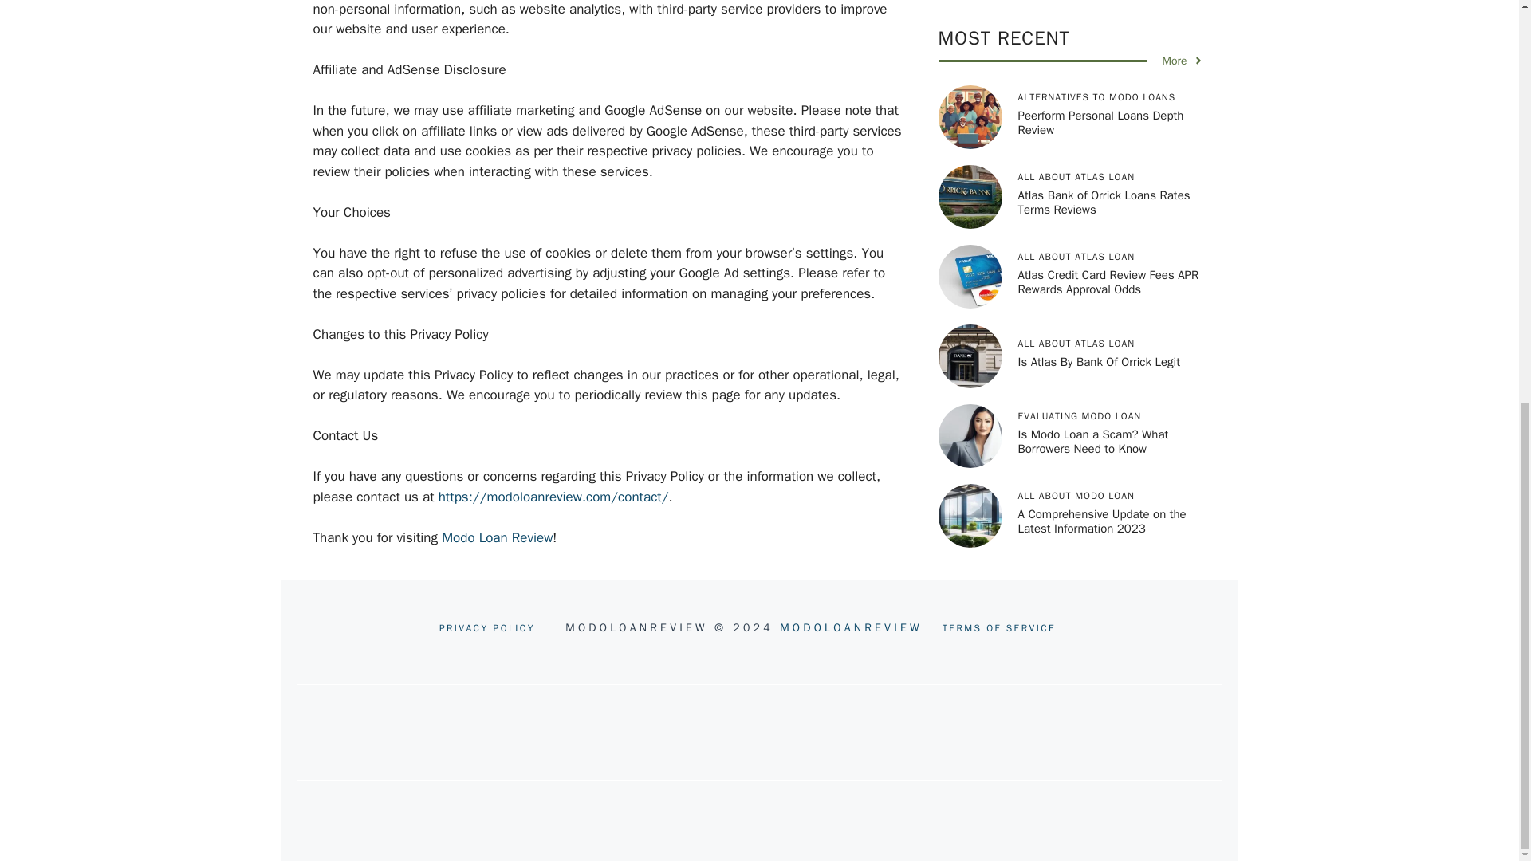  What do you see at coordinates (851, 627) in the screenshot?
I see `MODOLOANREVIEW` at bounding box center [851, 627].